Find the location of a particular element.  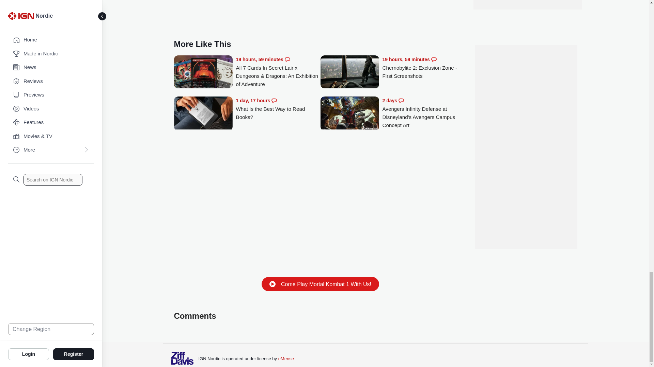

Comments is located at coordinates (434, 59).